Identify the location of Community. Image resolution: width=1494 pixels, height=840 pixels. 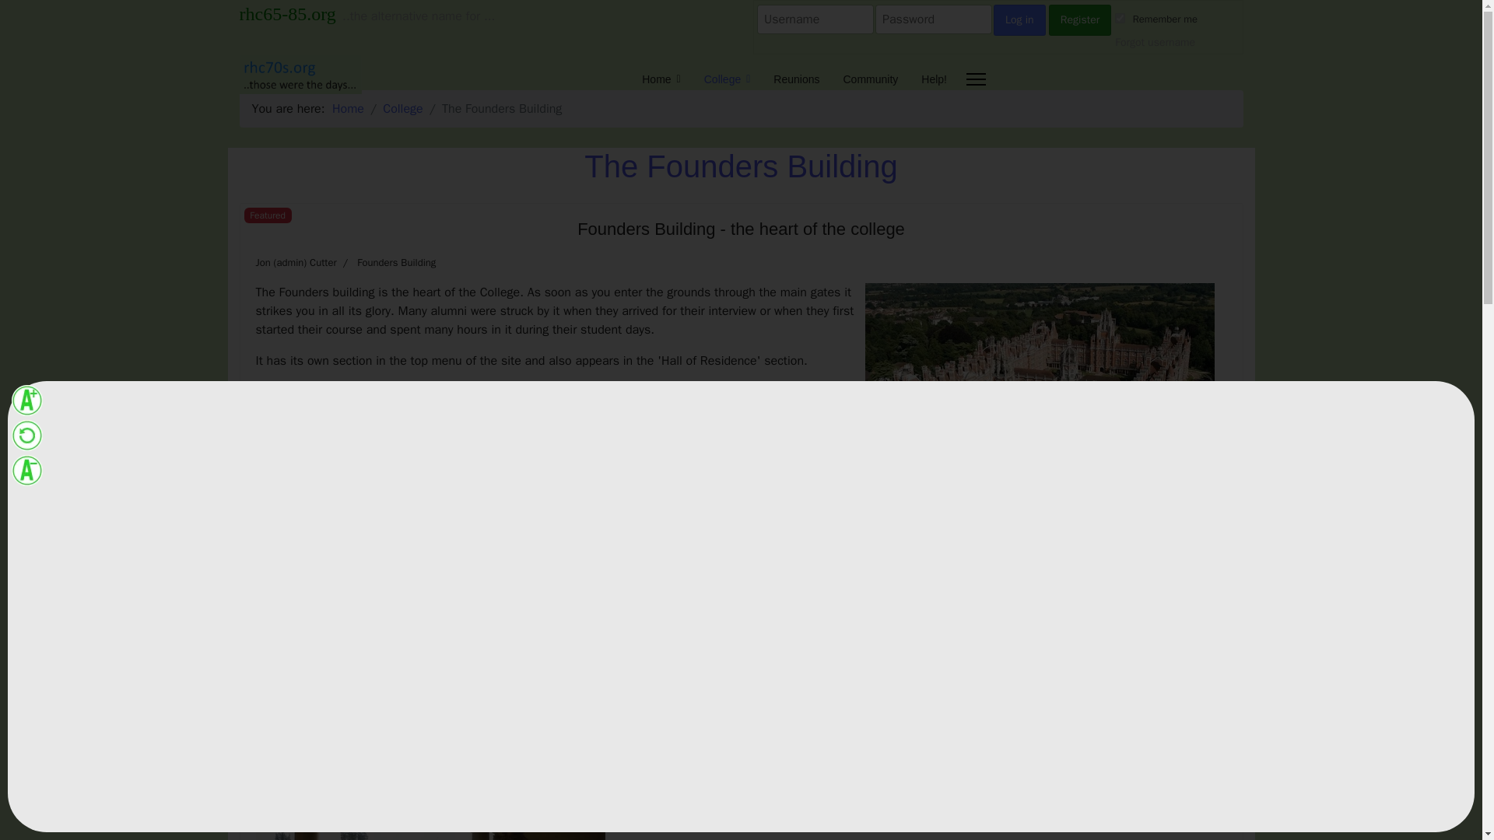
(870, 79).